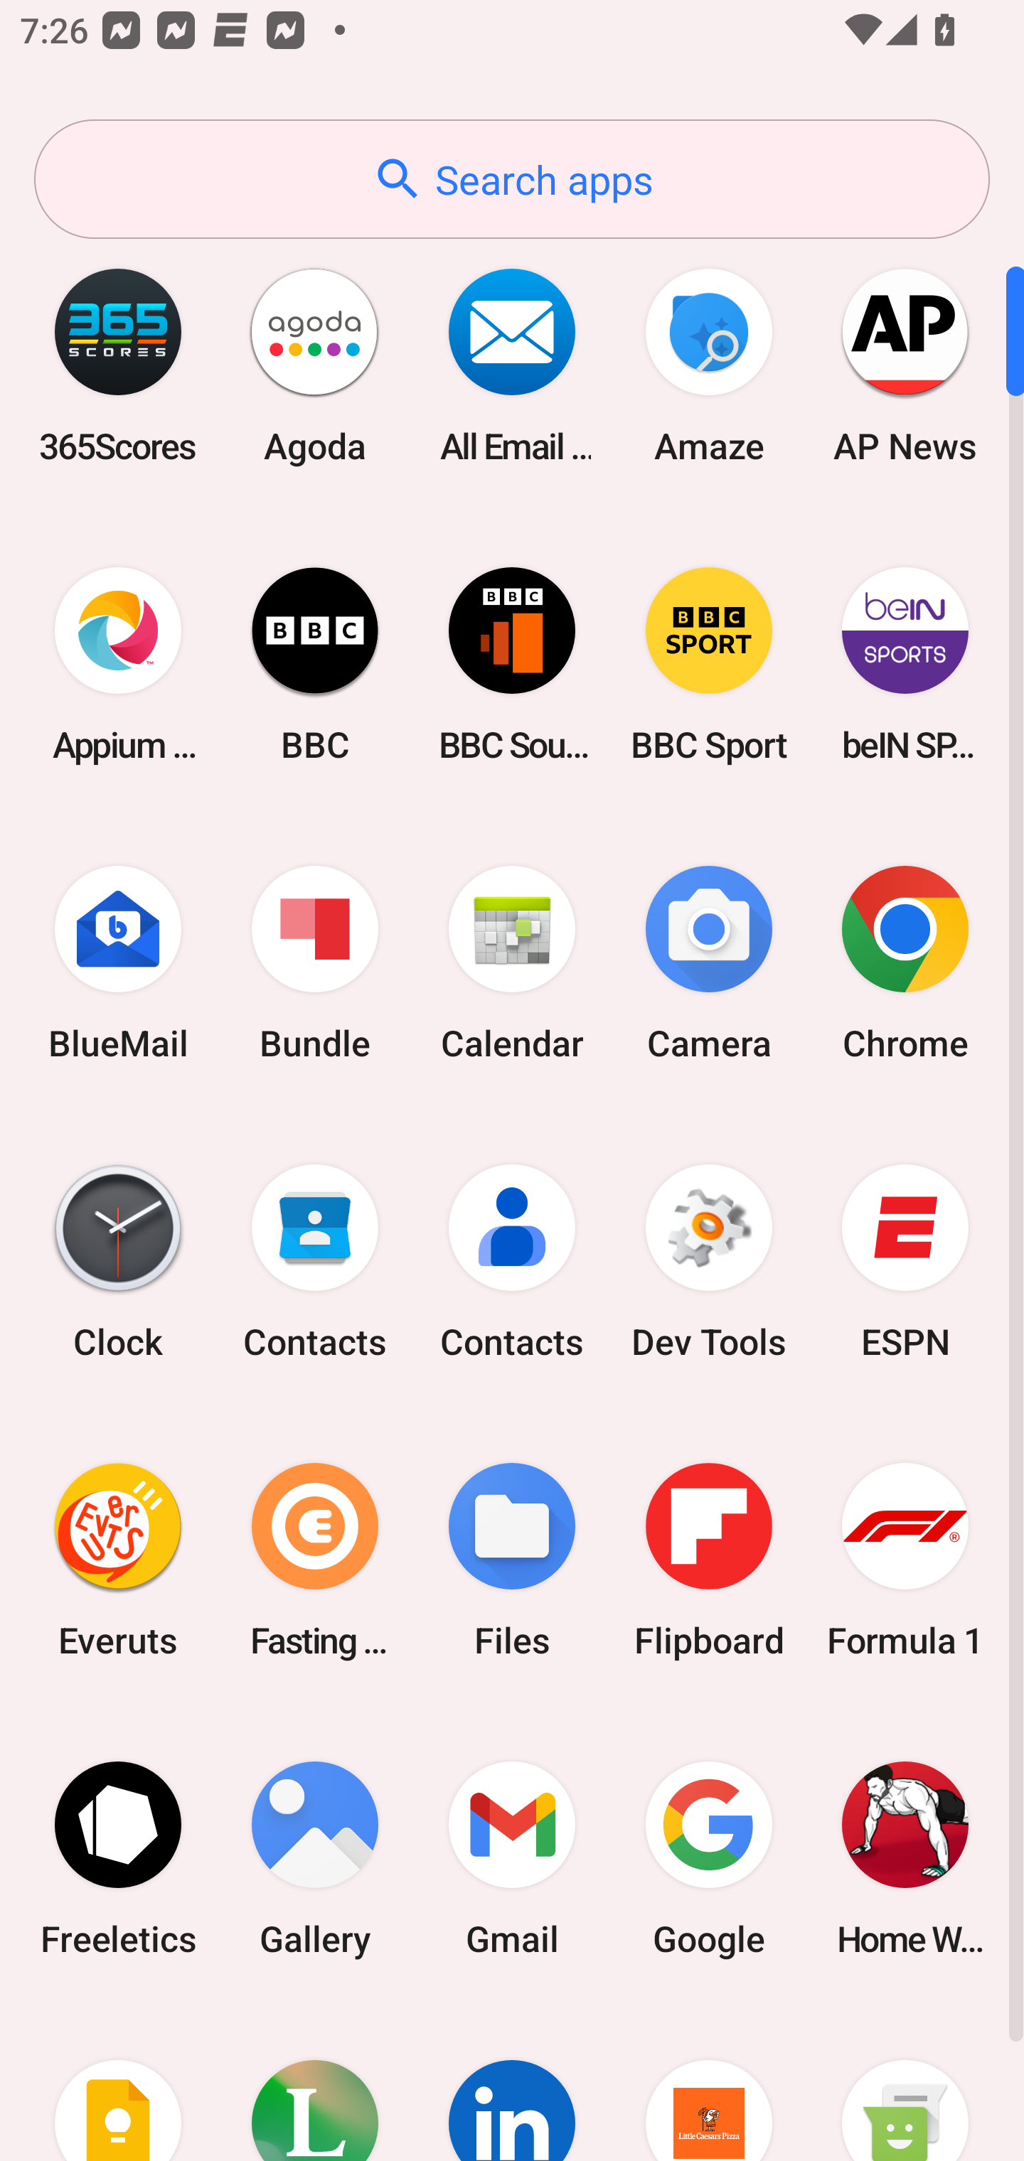 The image size is (1024, 2161). I want to click on Agoda, so click(315, 365).